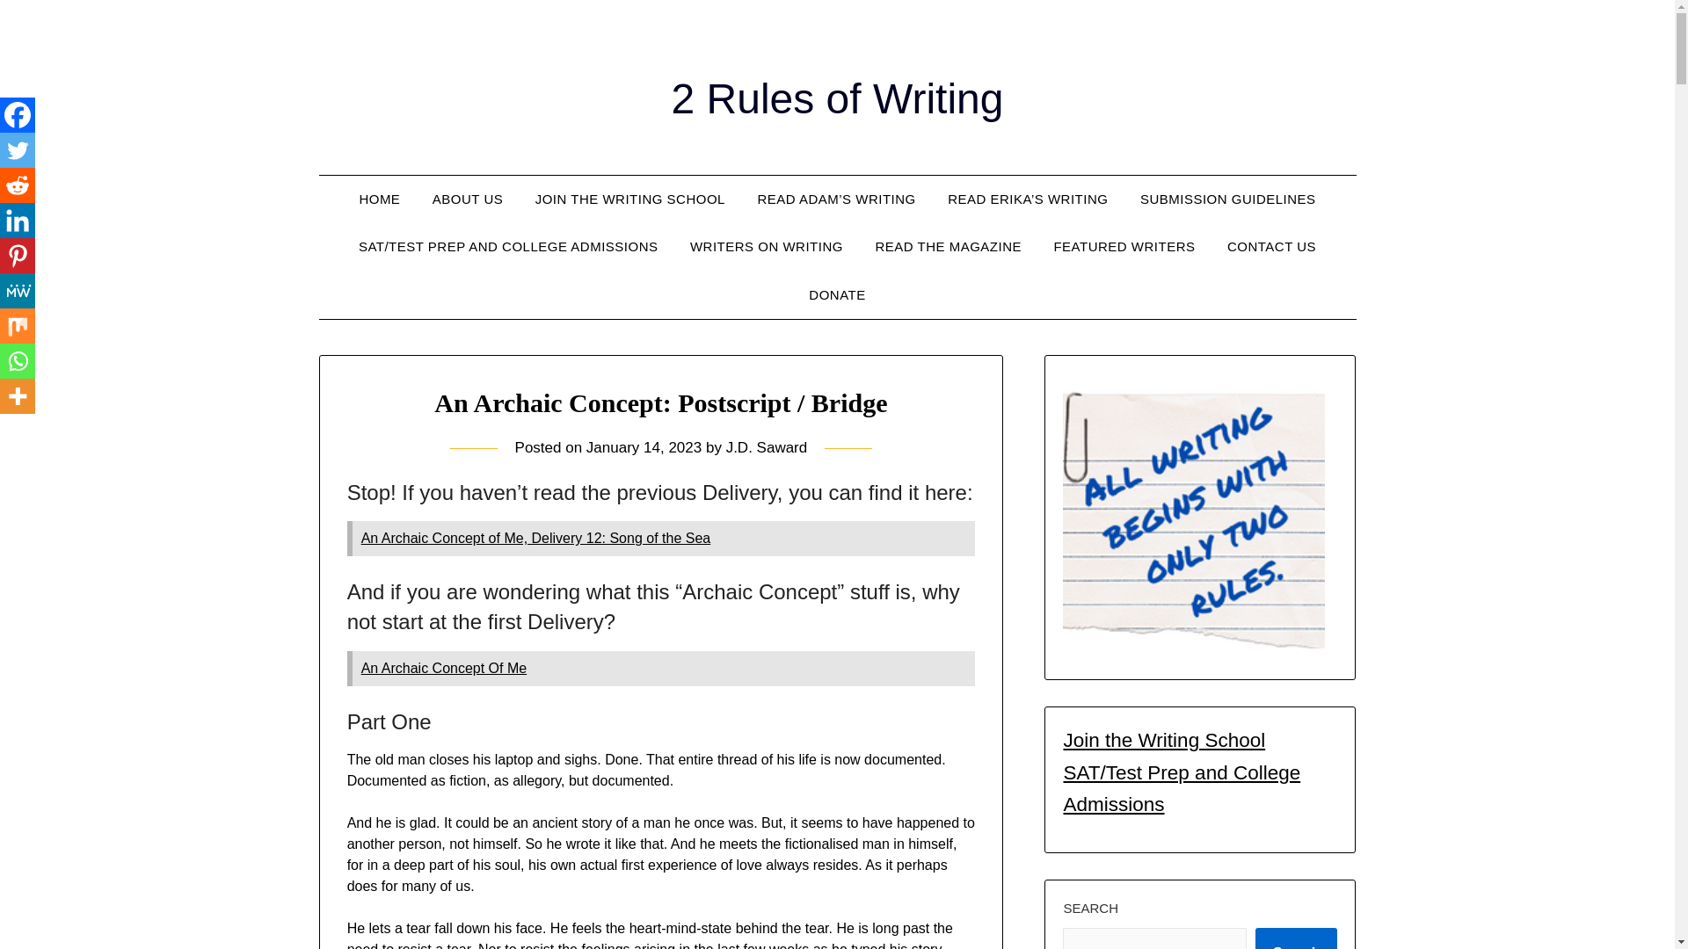 This screenshot has width=1688, height=949. What do you see at coordinates (1271, 246) in the screenshot?
I see `CONTACT US` at bounding box center [1271, 246].